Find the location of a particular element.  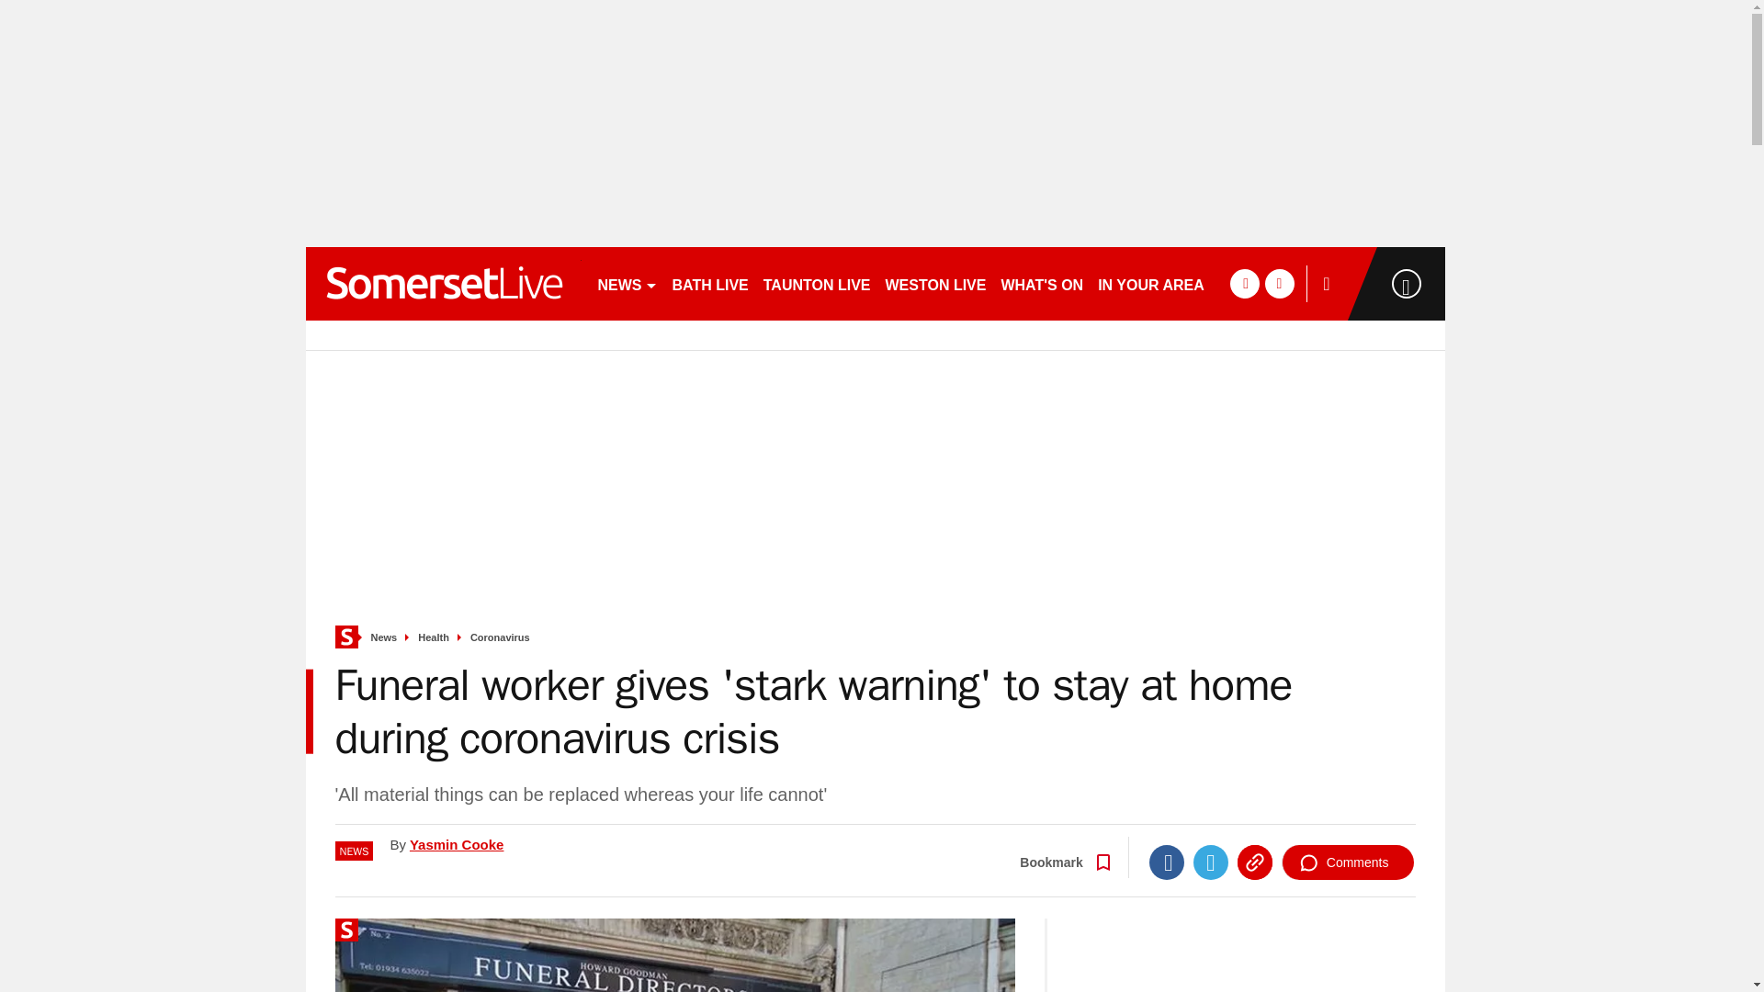

somersetlive is located at coordinates (443, 283).